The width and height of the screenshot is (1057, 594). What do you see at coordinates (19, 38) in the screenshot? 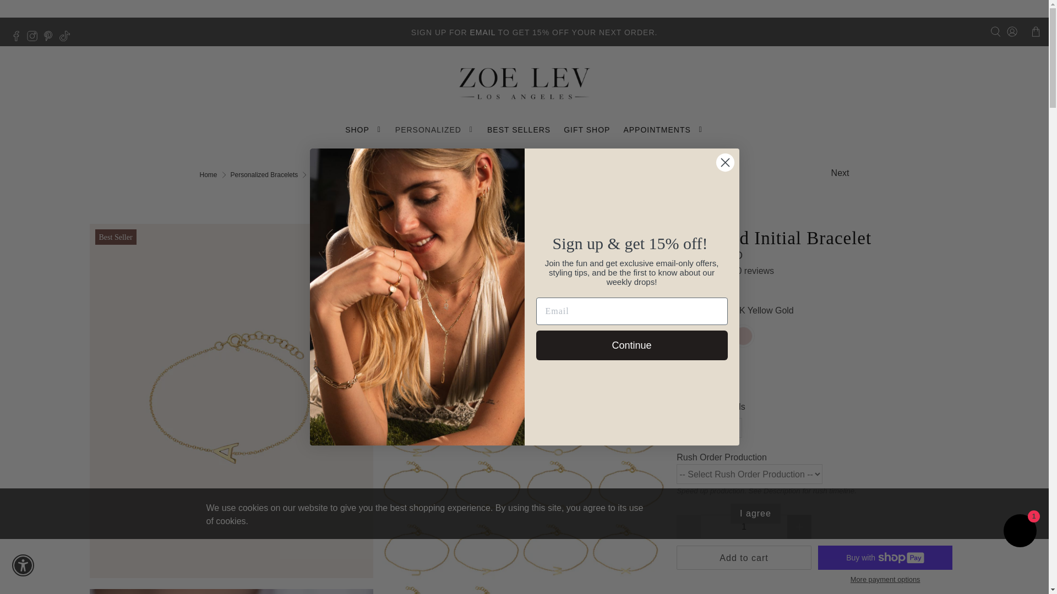
I see `Zoe Lev Jewelry  on Facebook` at bounding box center [19, 38].